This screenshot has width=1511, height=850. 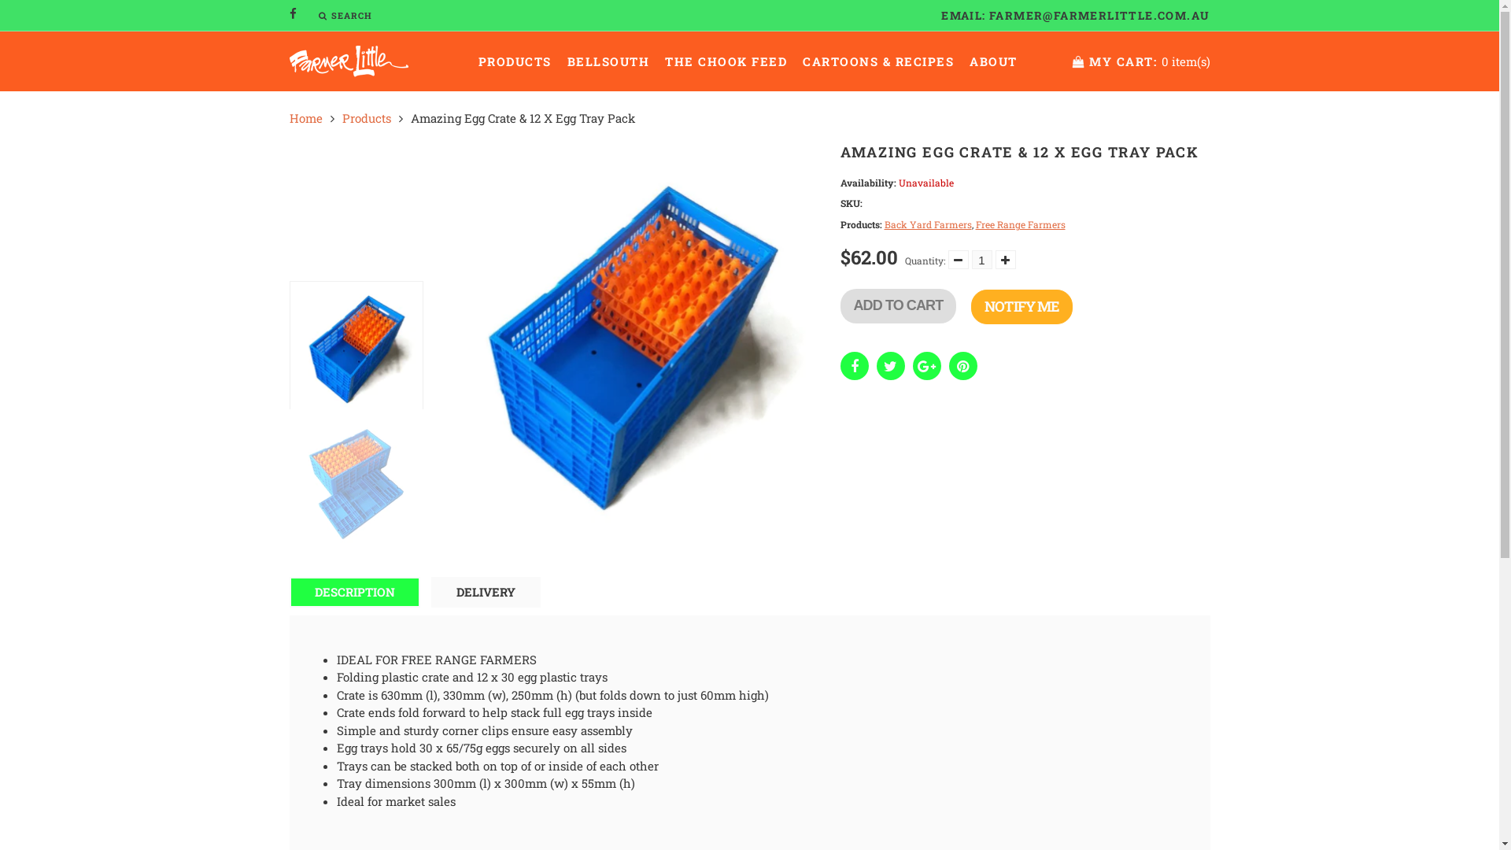 I want to click on THE CHOOK FEED, so click(x=726, y=61).